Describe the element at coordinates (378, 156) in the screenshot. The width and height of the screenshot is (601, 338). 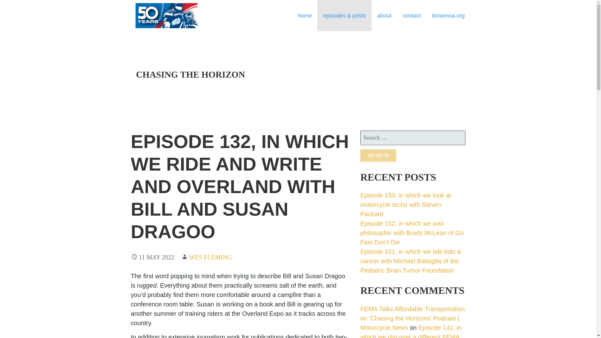
I see `Search` at that location.